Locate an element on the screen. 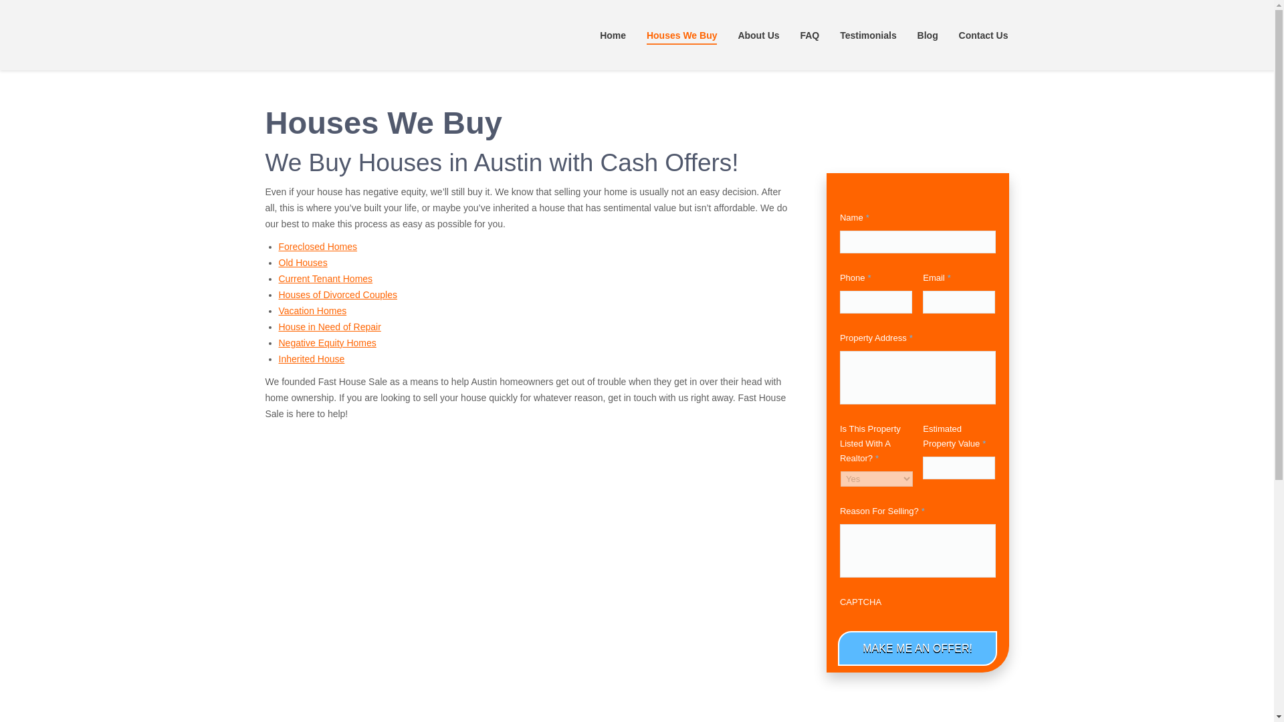  Home is located at coordinates (613, 35).